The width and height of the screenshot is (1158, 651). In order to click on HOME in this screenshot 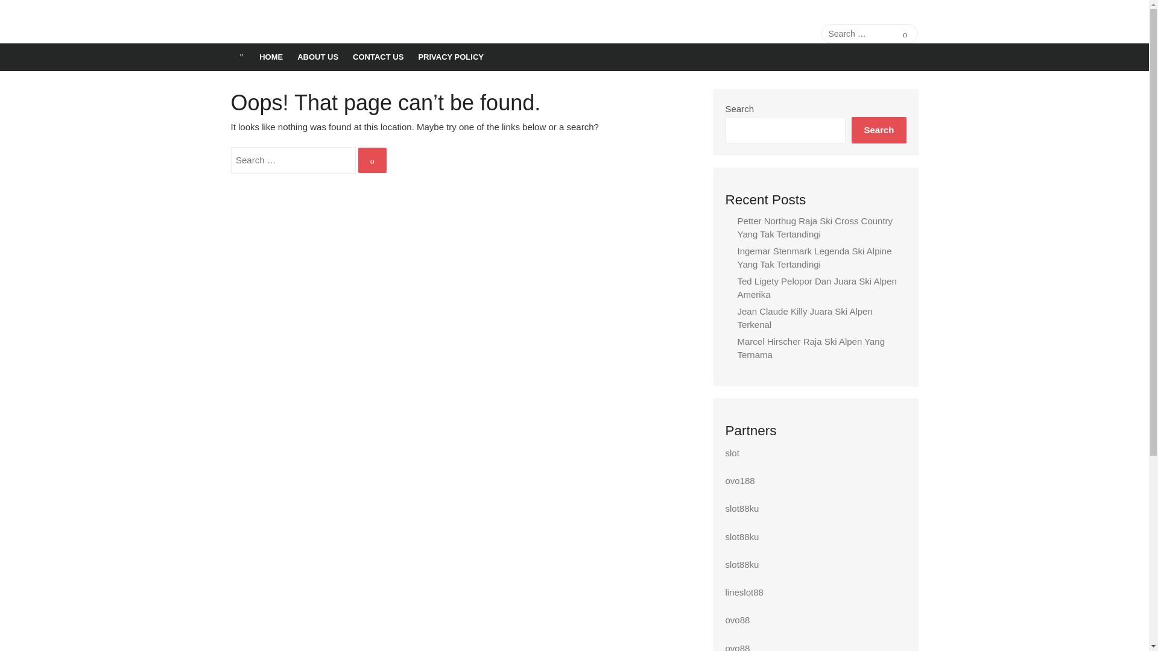, I will do `click(271, 57)`.